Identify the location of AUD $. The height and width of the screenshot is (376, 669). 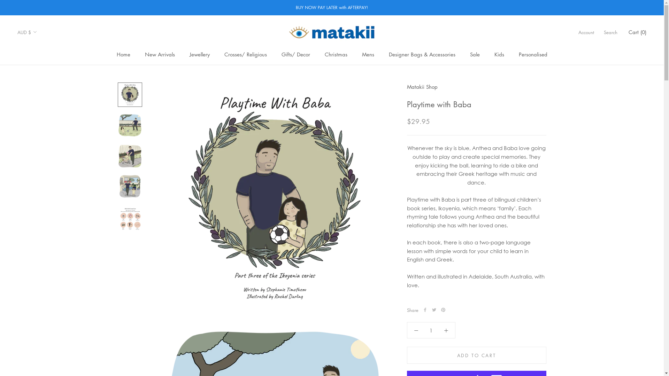
(27, 32).